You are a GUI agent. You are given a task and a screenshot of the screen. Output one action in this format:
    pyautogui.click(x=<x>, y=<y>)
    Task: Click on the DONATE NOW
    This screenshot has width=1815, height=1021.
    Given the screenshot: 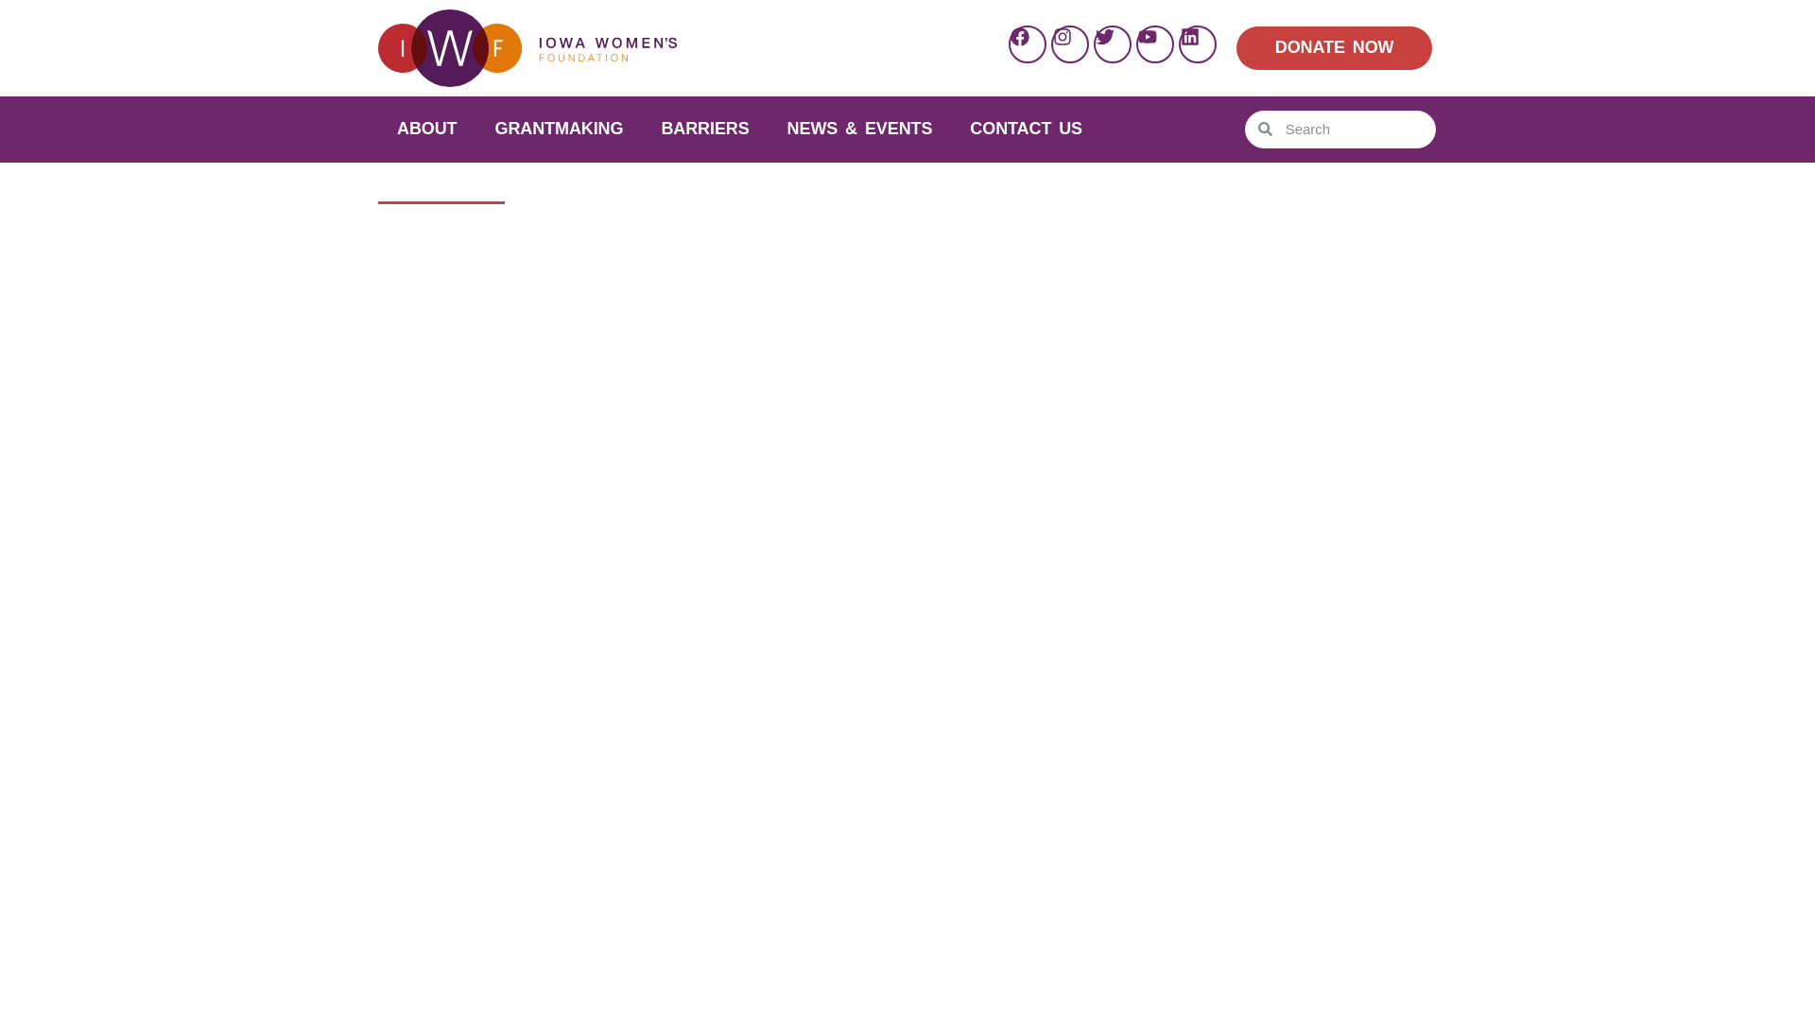 What is the action you would take?
    pyautogui.click(x=1335, y=47)
    